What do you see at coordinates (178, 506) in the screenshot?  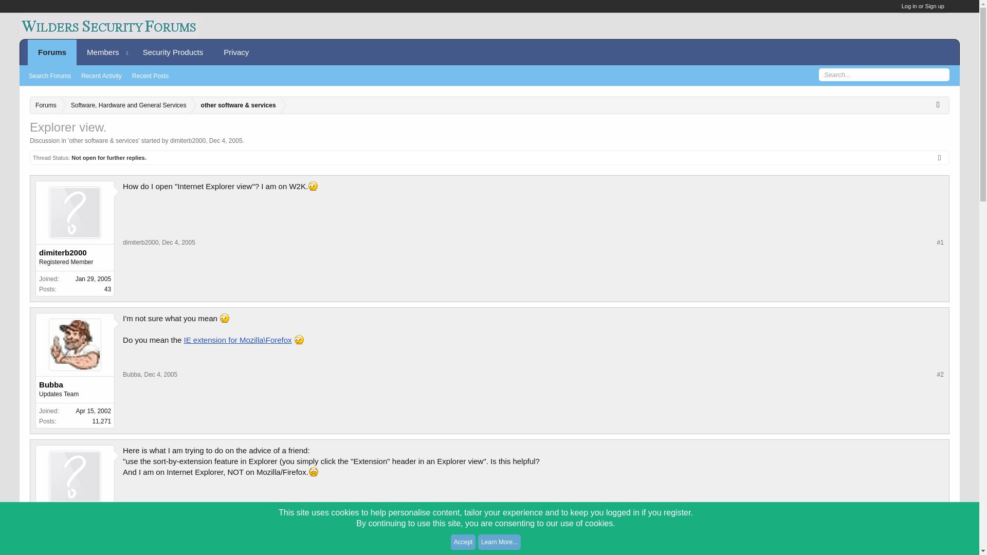 I see `Permalink` at bounding box center [178, 506].